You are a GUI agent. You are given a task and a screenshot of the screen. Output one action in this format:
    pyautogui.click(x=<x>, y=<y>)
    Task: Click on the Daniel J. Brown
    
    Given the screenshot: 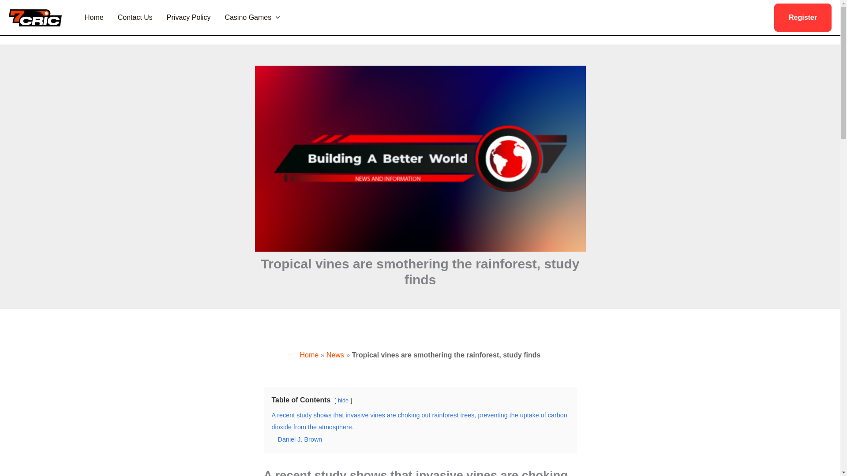 What is the action you would take?
    pyautogui.click(x=300, y=439)
    